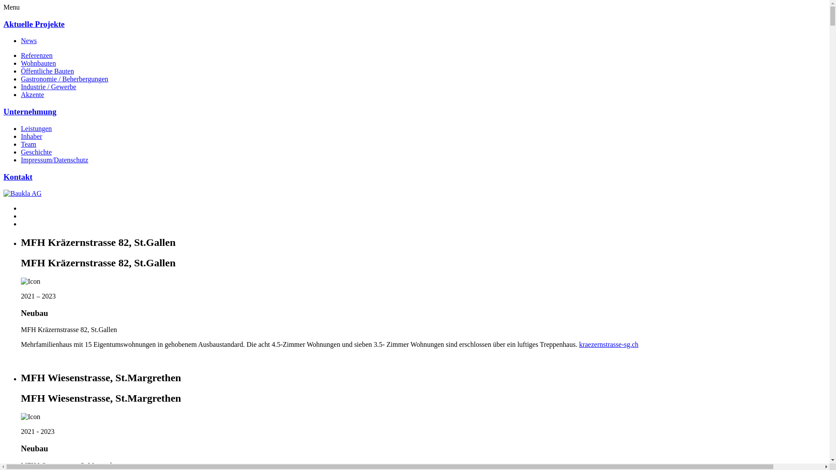  Describe the element at coordinates (30, 111) in the screenshot. I see `Unternehmung` at that location.